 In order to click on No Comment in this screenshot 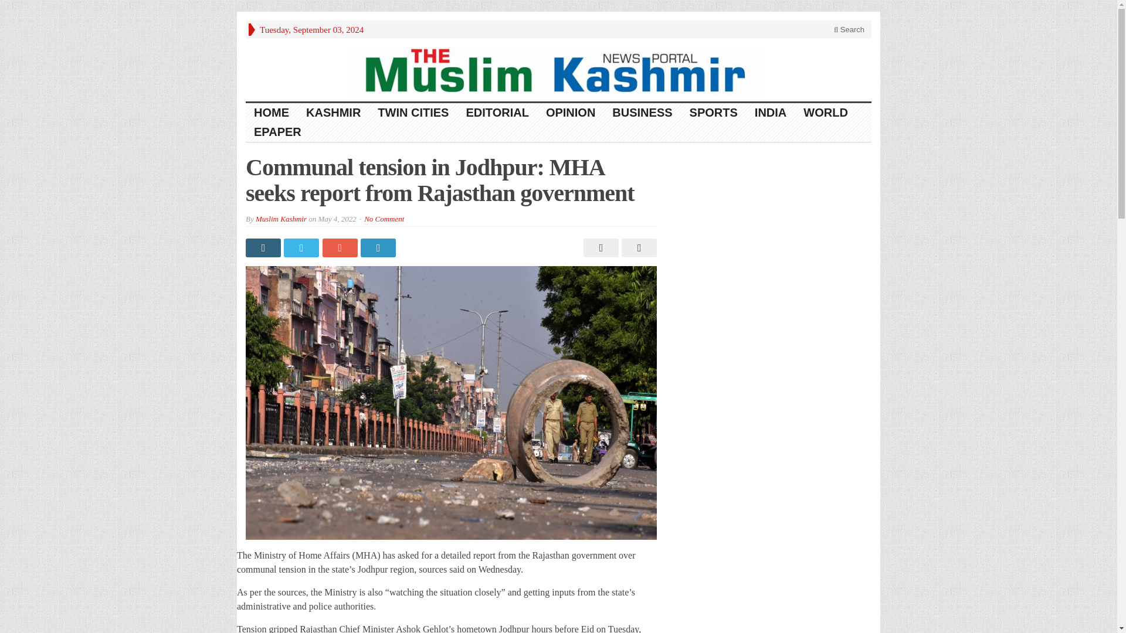, I will do `click(384, 219)`.